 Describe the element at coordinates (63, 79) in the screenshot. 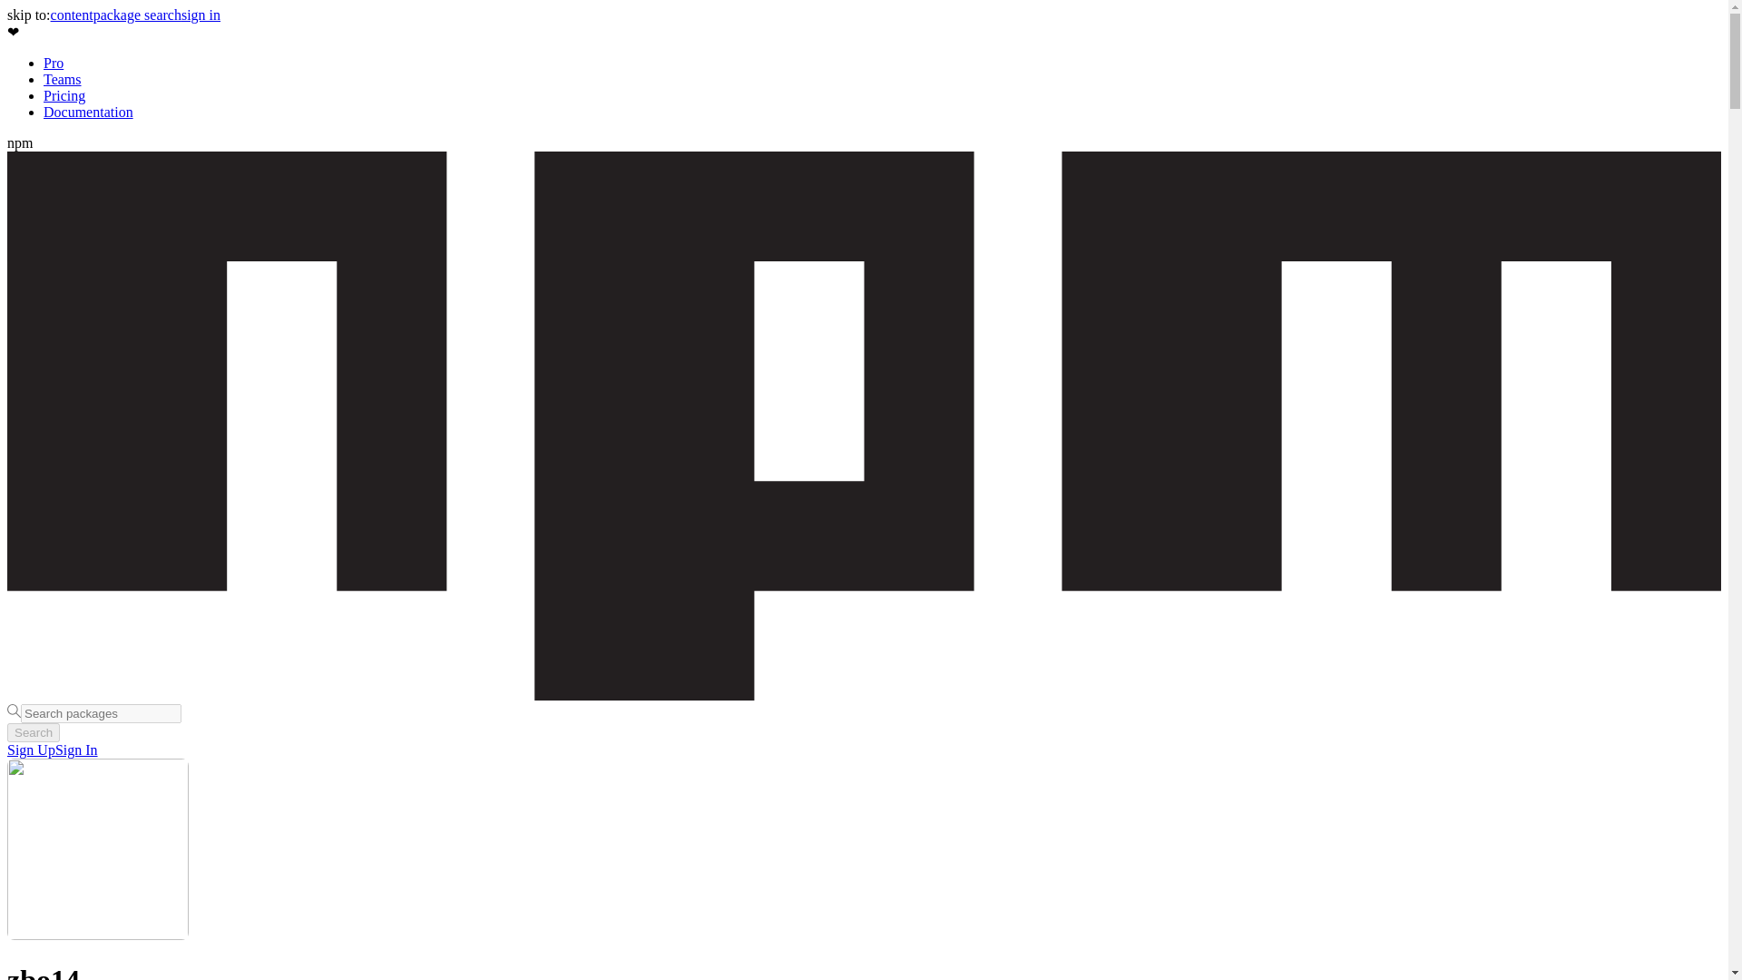

I see `Teams` at that location.